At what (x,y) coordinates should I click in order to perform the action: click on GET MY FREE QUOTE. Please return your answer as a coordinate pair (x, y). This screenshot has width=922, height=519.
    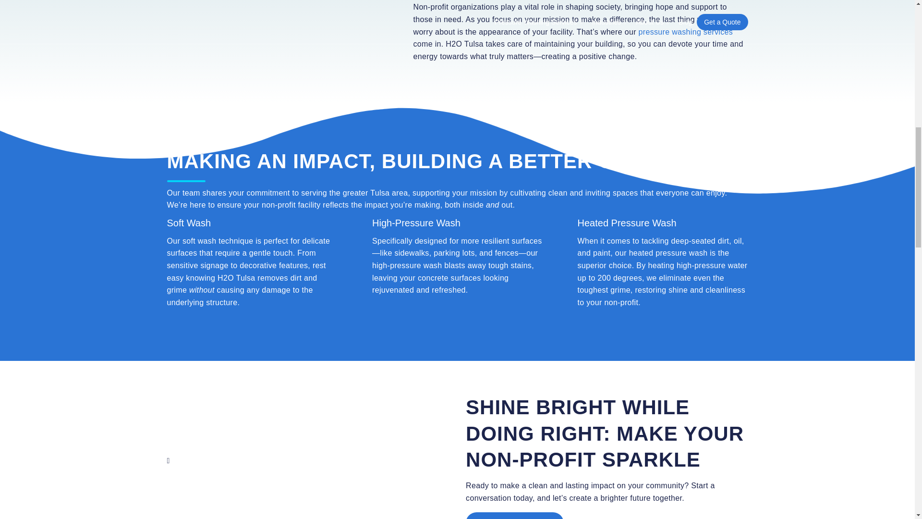
    Looking at the image, I should click on (514, 515).